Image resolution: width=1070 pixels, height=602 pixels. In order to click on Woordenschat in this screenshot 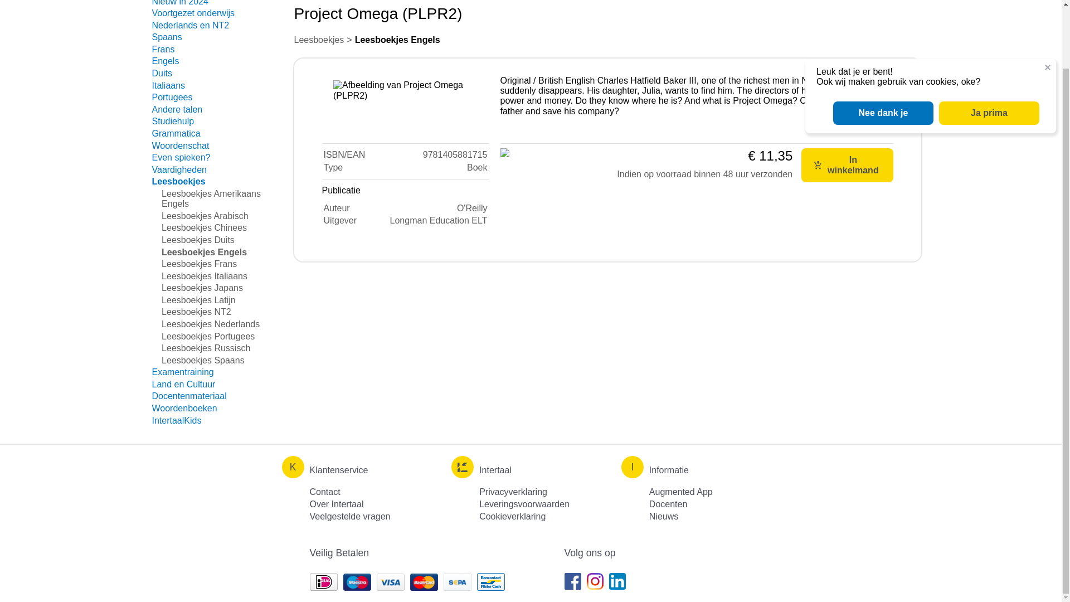, I will do `click(180, 145)`.